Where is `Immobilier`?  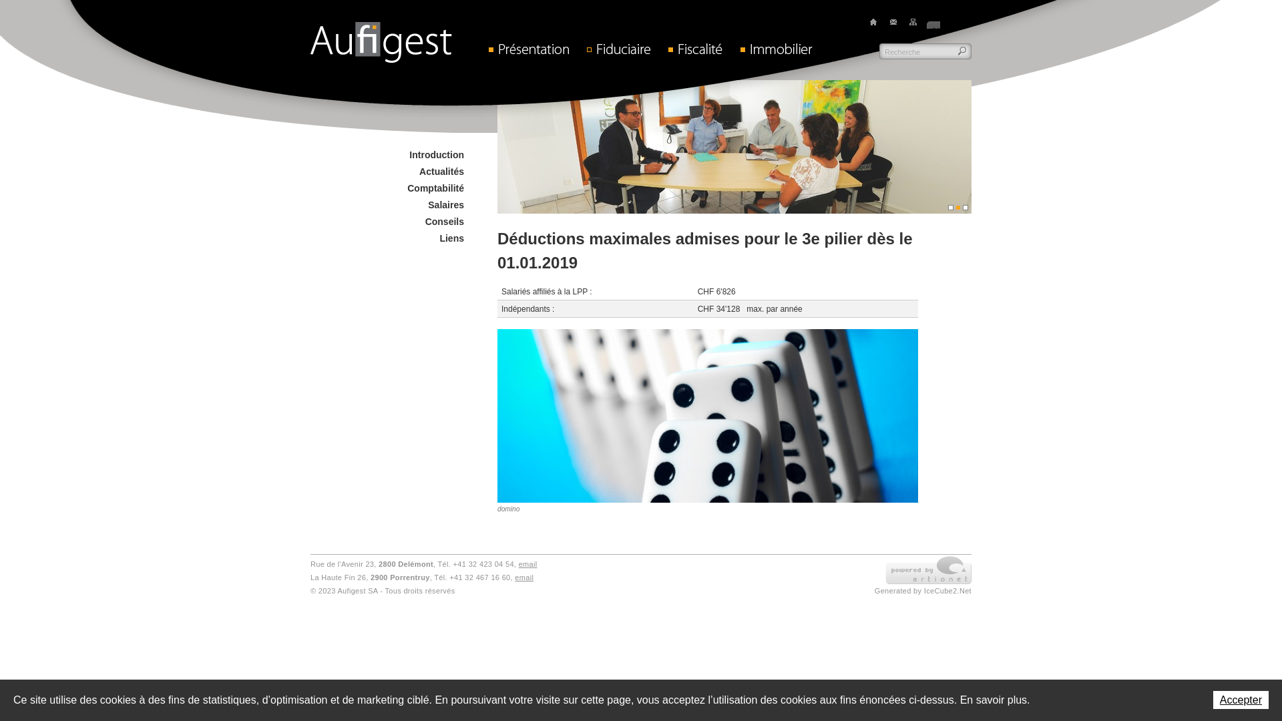
Immobilier is located at coordinates (784, 49).